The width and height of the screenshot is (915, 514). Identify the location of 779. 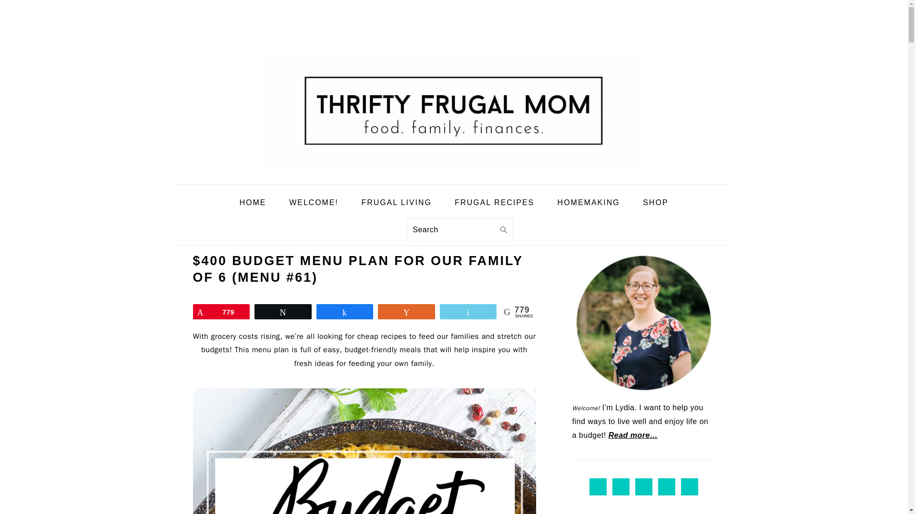
(221, 311).